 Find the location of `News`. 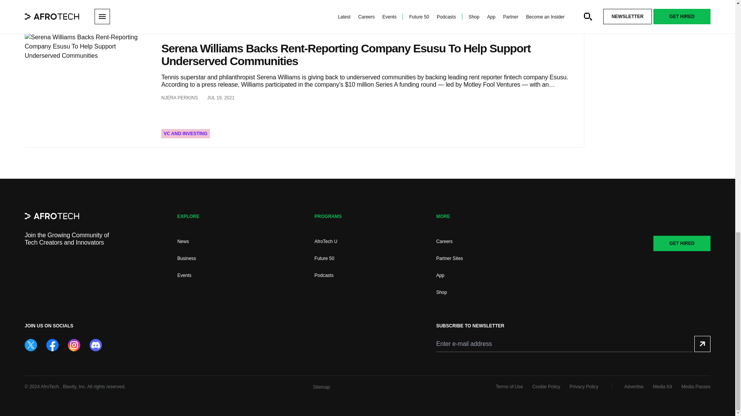

News is located at coordinates (183, 241).